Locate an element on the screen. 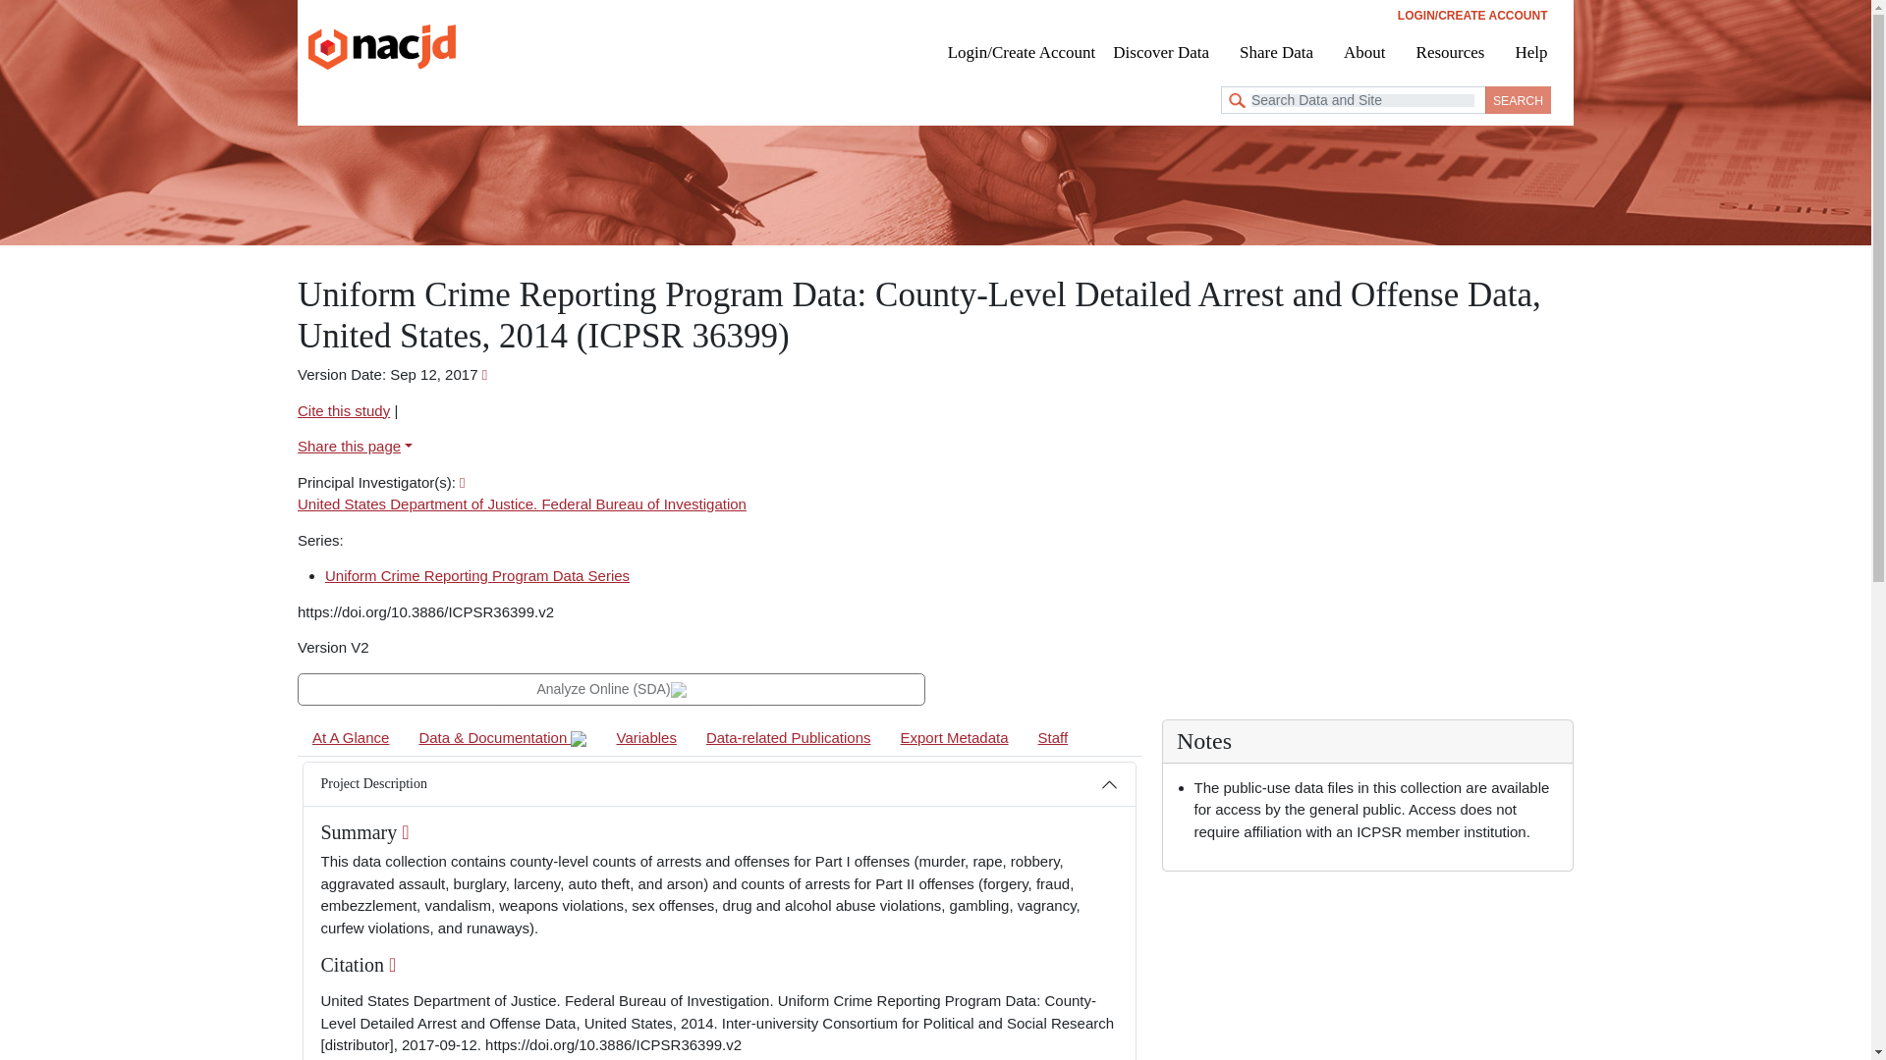  SEARCH is located at coordinates (1518, 99).